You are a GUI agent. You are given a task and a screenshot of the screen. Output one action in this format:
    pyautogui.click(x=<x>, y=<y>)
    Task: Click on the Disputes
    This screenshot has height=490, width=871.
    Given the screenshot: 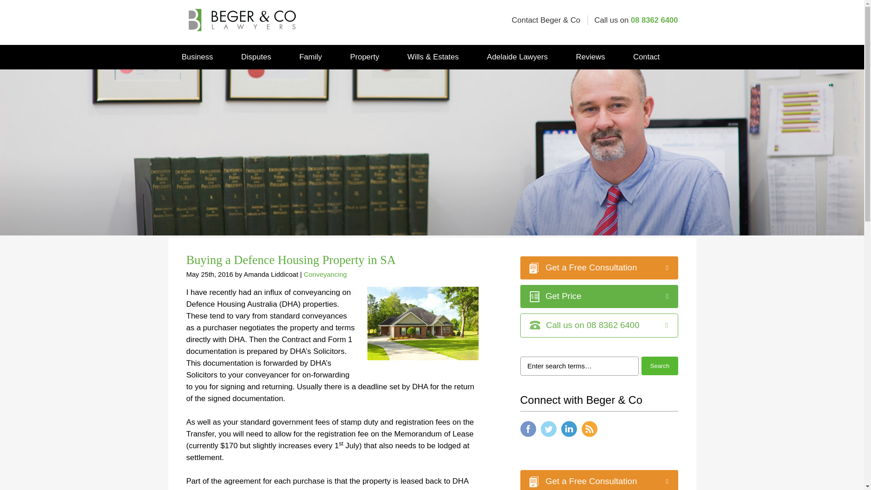 What is the action you would take?
    pyautogui.click(x=256, y=57)
    